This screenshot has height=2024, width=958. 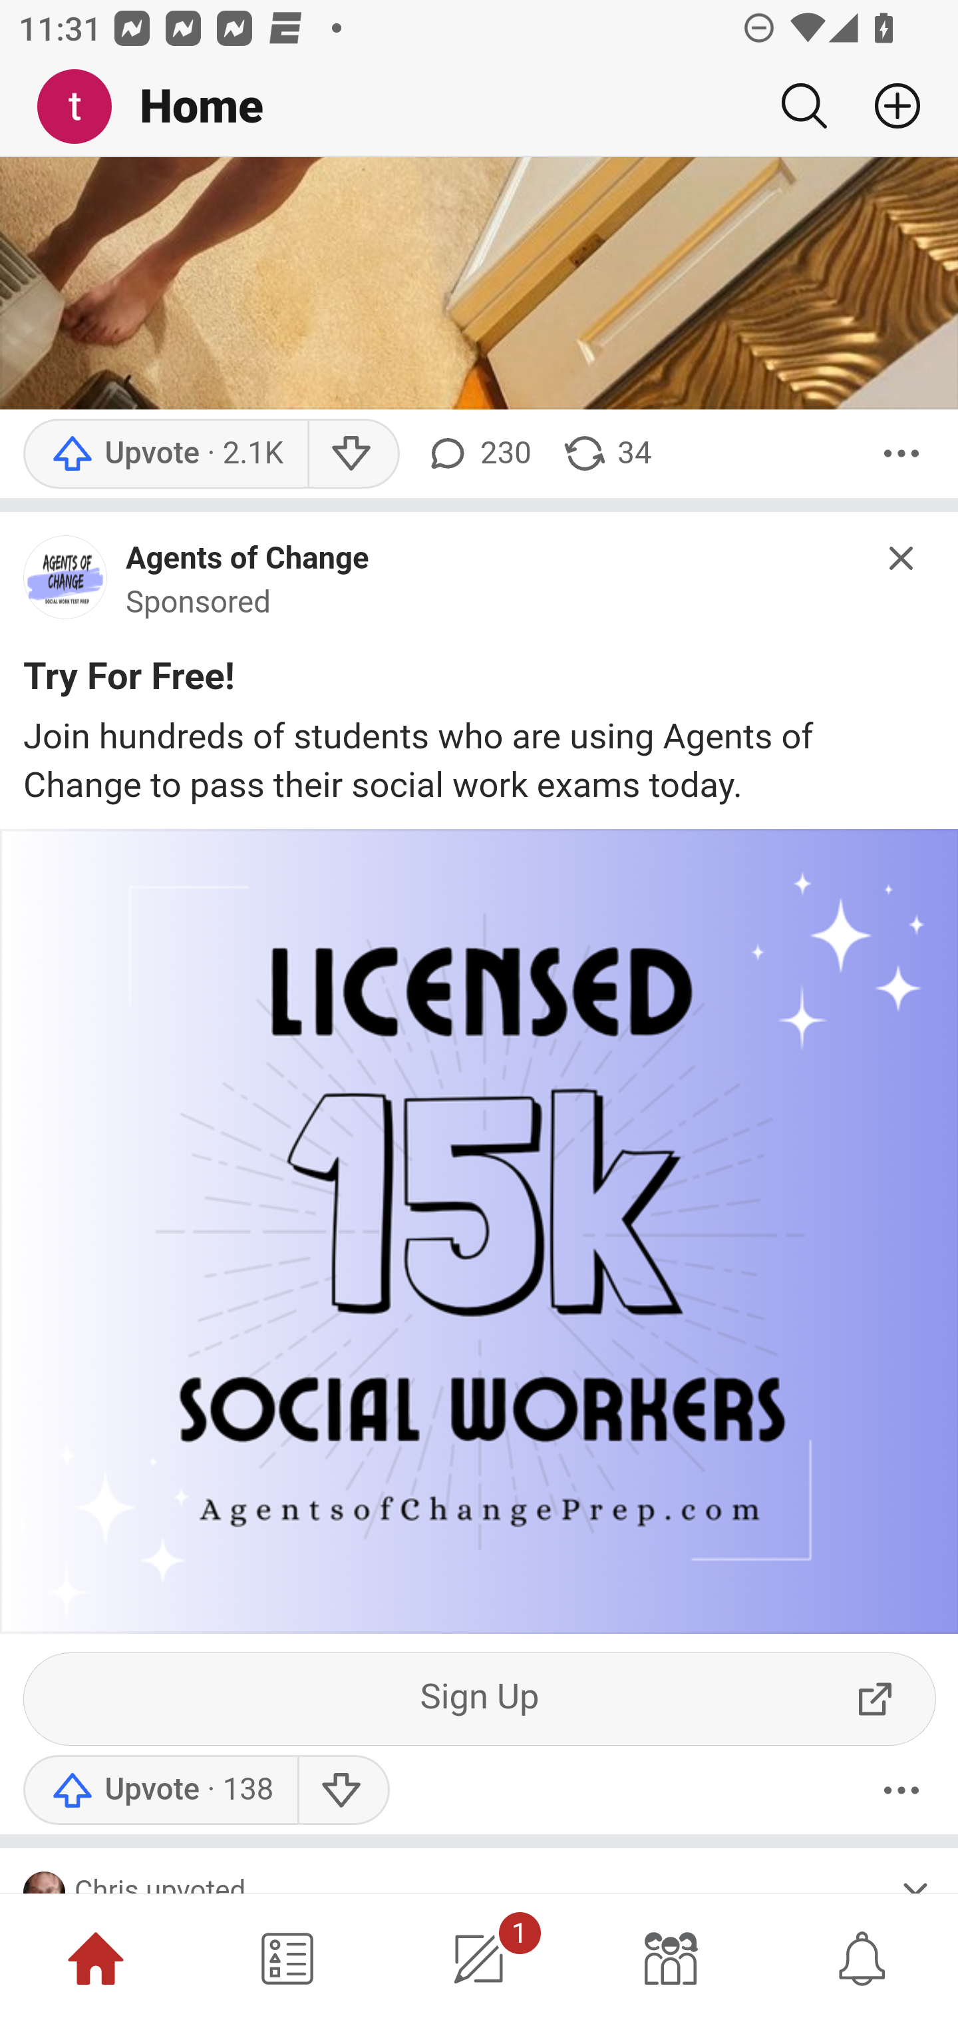 I want to click on More, so click(x=901, y=1791).